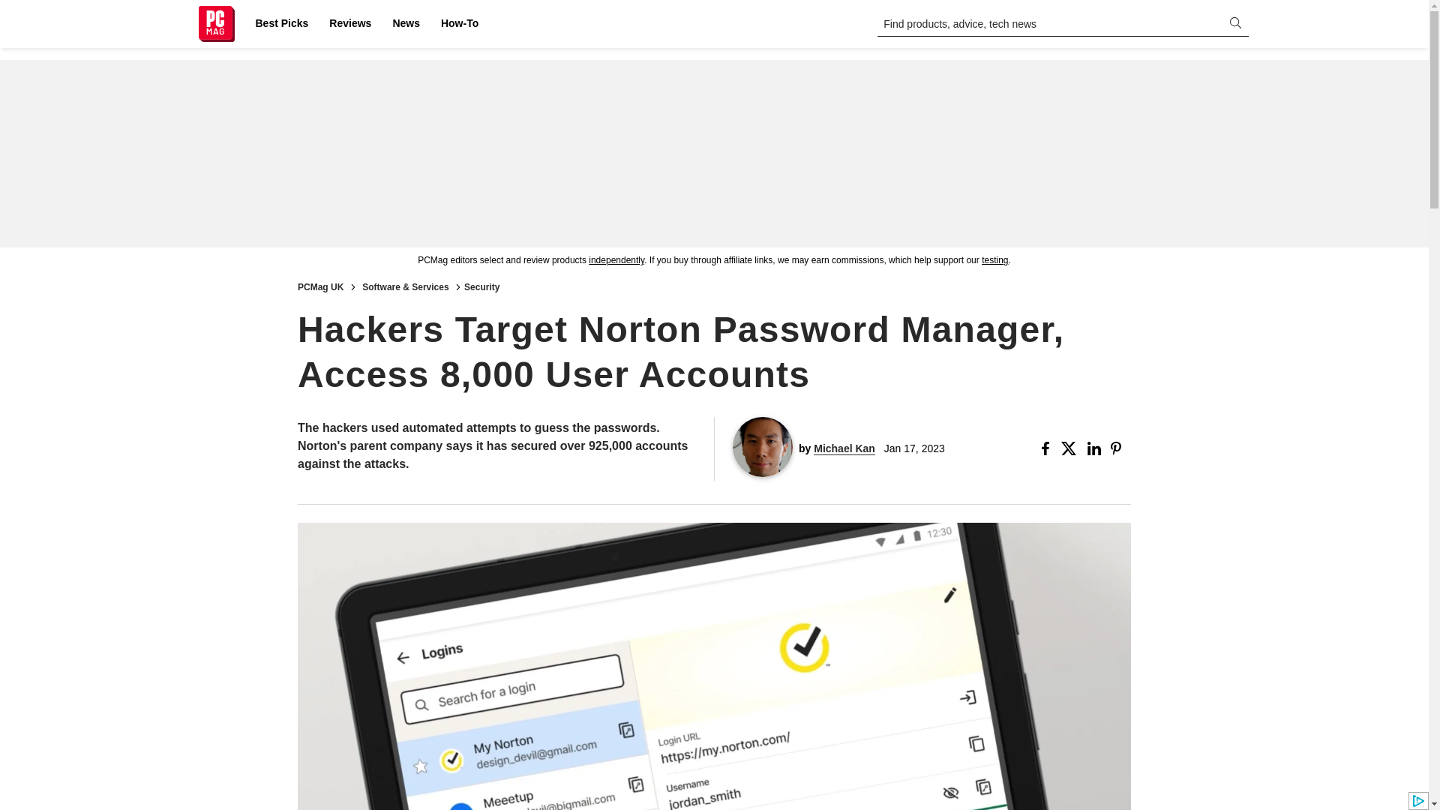 This screenshot has width=1440, height=810. Describe the element at coordinates (281, 24) in the screenshot. I see `Best Picks` at that location.